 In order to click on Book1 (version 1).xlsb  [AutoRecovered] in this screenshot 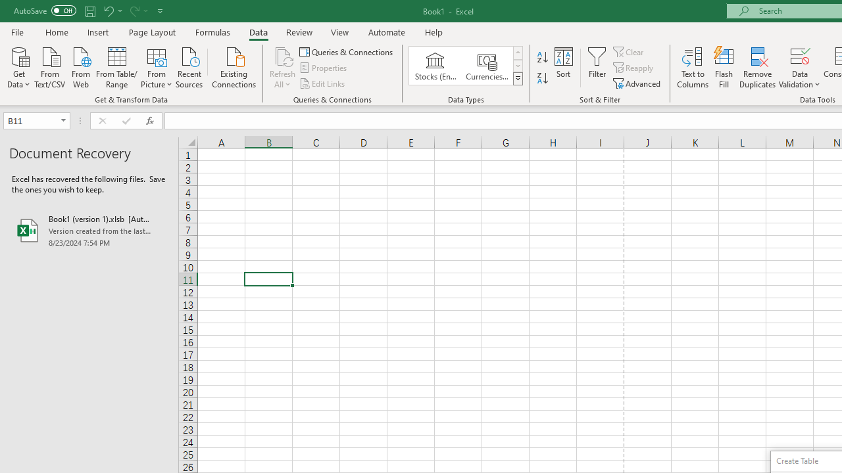, I will do `click(89, 230)`.